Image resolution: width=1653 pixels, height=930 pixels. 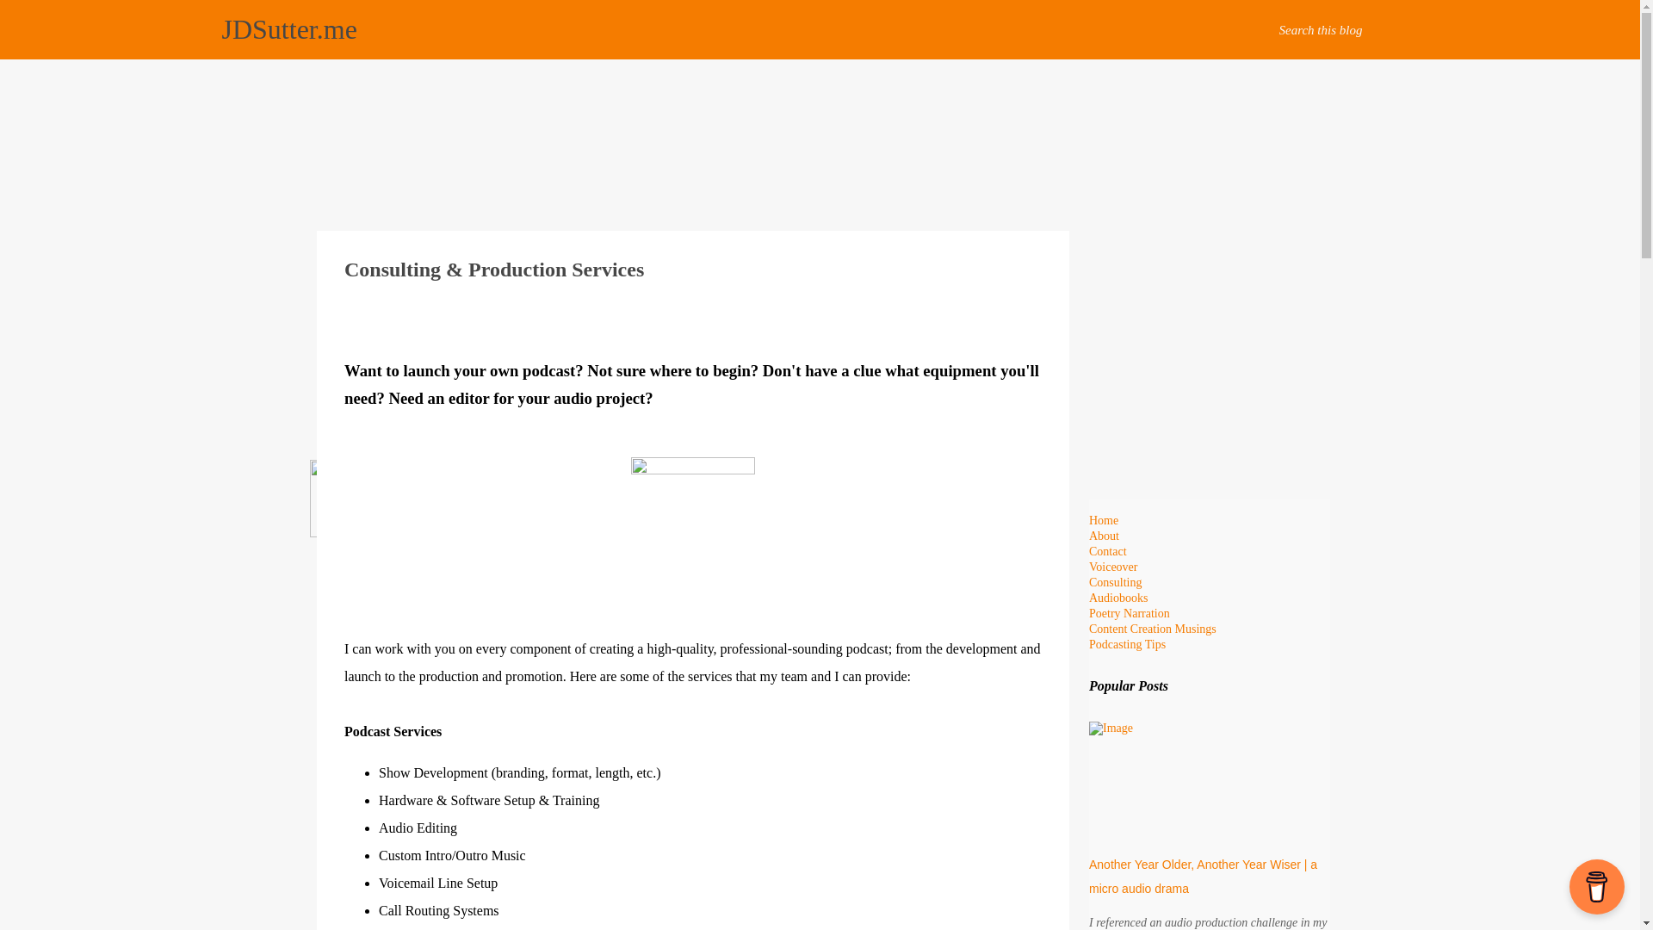 I want to click on Audiobooks, so click(x=1117, y=598).